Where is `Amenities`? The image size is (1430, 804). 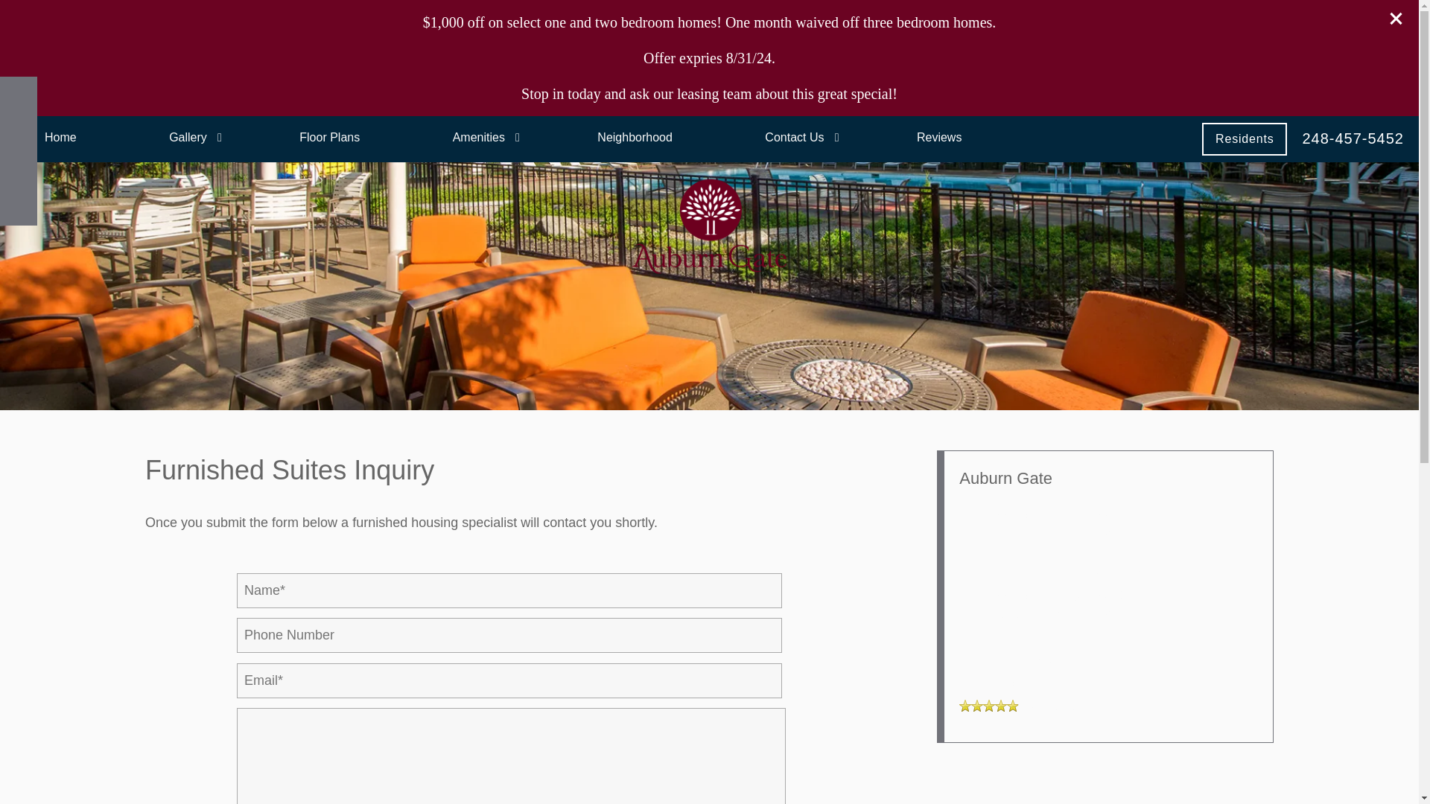 Amenities is located at coordinates (478, 138).